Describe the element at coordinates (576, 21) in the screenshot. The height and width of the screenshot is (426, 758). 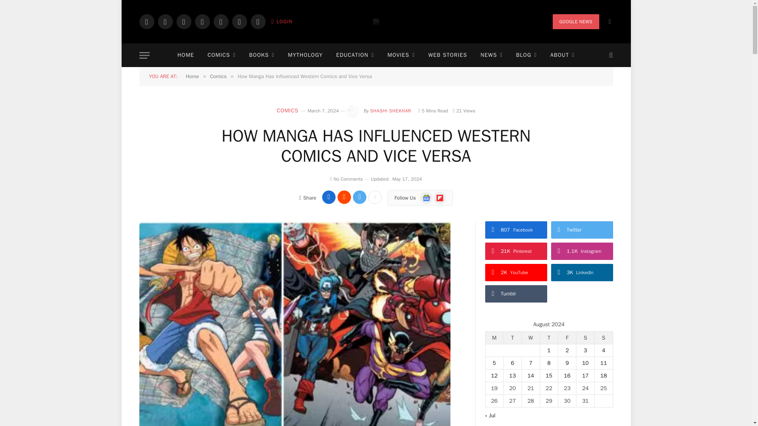
I see `GOOGLE NEWS` at that location.